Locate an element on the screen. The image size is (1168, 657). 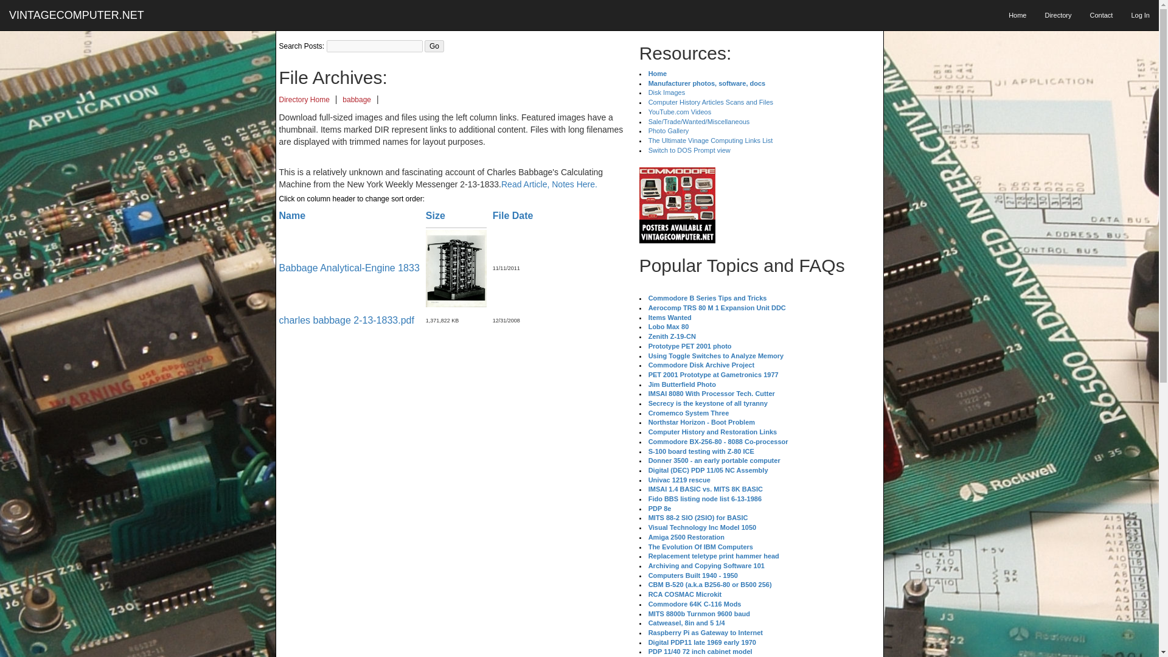
Secrecy is the keystone of all tyranny is located at coordinates (707, 403).